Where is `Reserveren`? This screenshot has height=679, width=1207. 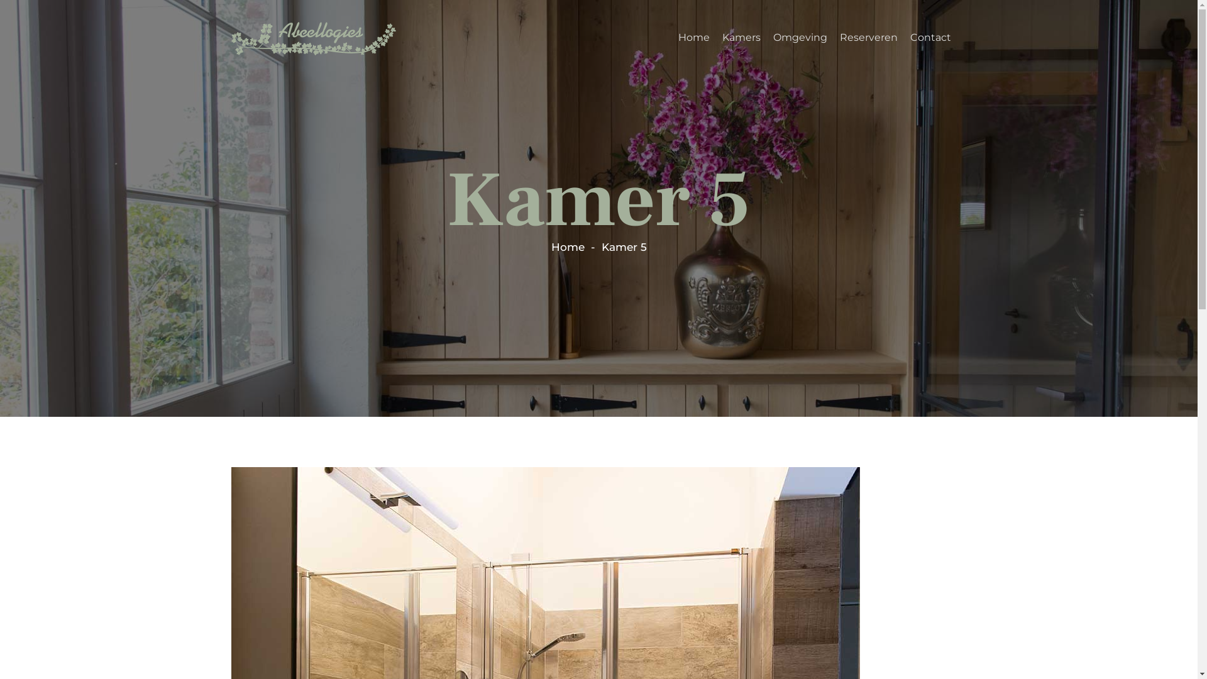
Reserveren is located at coordinates (869, 39).